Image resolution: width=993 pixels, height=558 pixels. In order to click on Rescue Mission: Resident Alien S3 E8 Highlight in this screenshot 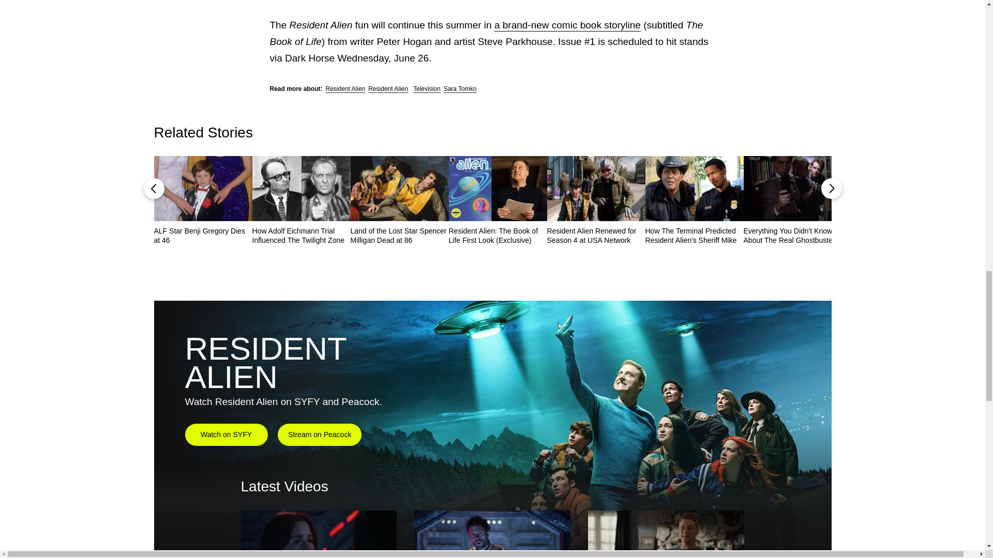, I will do `click(319, 534)`.